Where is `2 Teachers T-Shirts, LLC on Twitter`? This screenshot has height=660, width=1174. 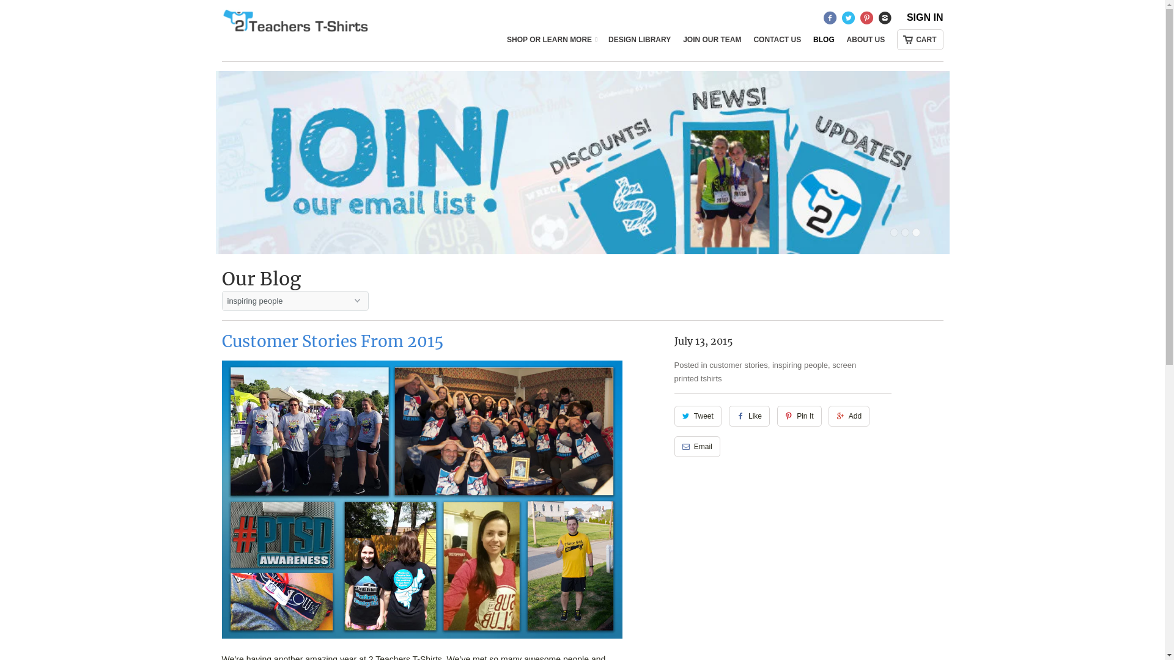 2 Teachers T-Shirts, LLC on Twitter is located at coordinates (850, 21).